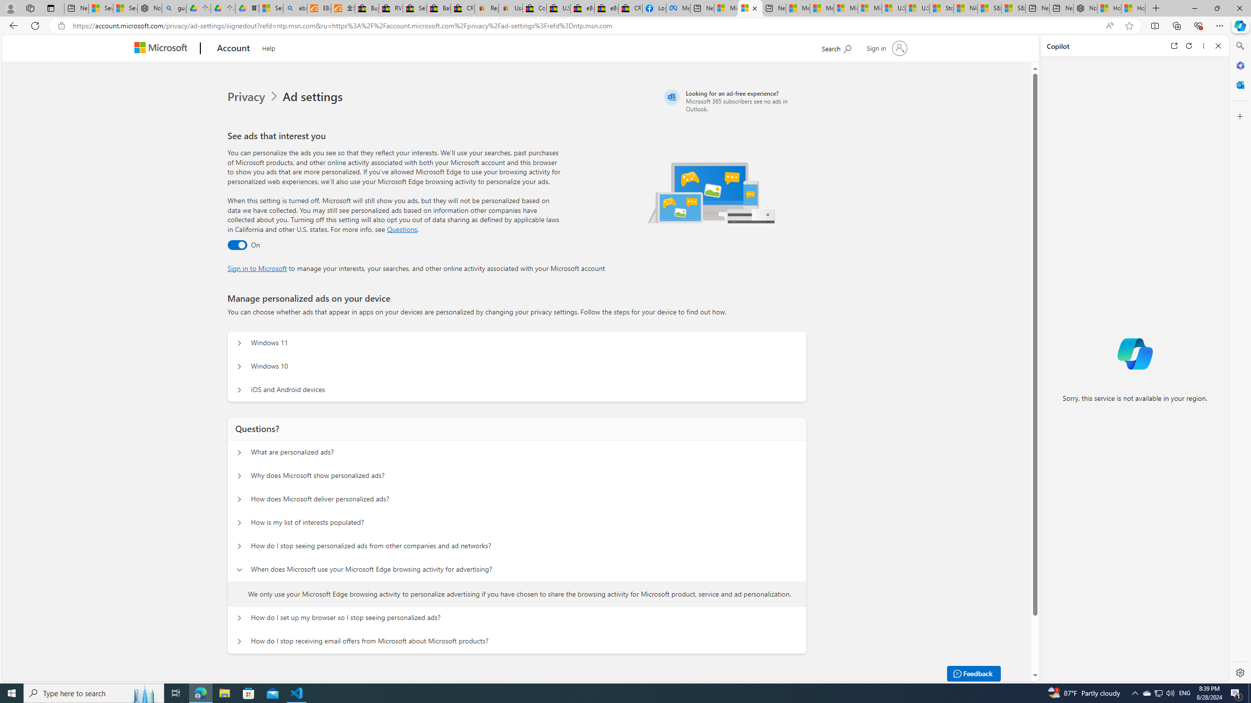 The image size is (1251, 703). What do you see at coordinates (402, 229) in the screenshot?
I see `Go to Questions section` at bounding box center [402, 229].